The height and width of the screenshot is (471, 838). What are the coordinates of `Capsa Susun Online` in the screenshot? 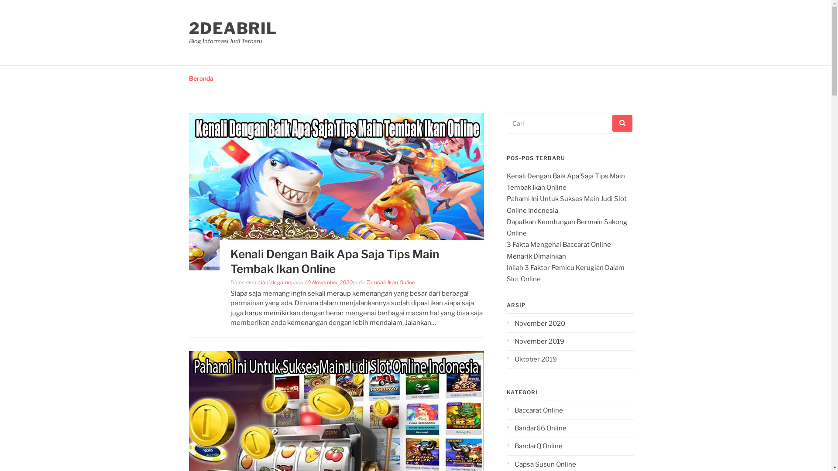 It's located at (541, 464).